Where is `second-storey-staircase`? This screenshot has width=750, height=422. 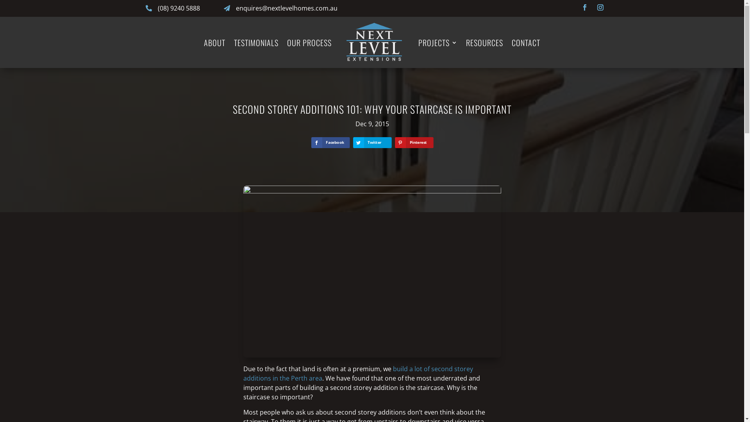
second-storey-staircase is located at coordinates (372, 272).